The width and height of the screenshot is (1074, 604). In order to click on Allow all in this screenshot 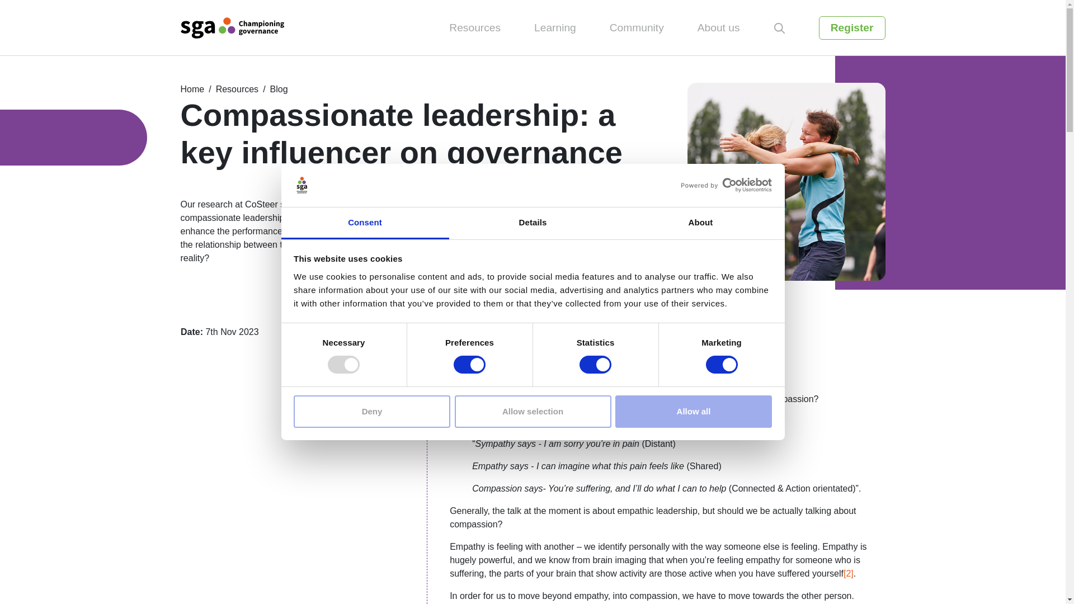, I will do `click(694, 412)`.